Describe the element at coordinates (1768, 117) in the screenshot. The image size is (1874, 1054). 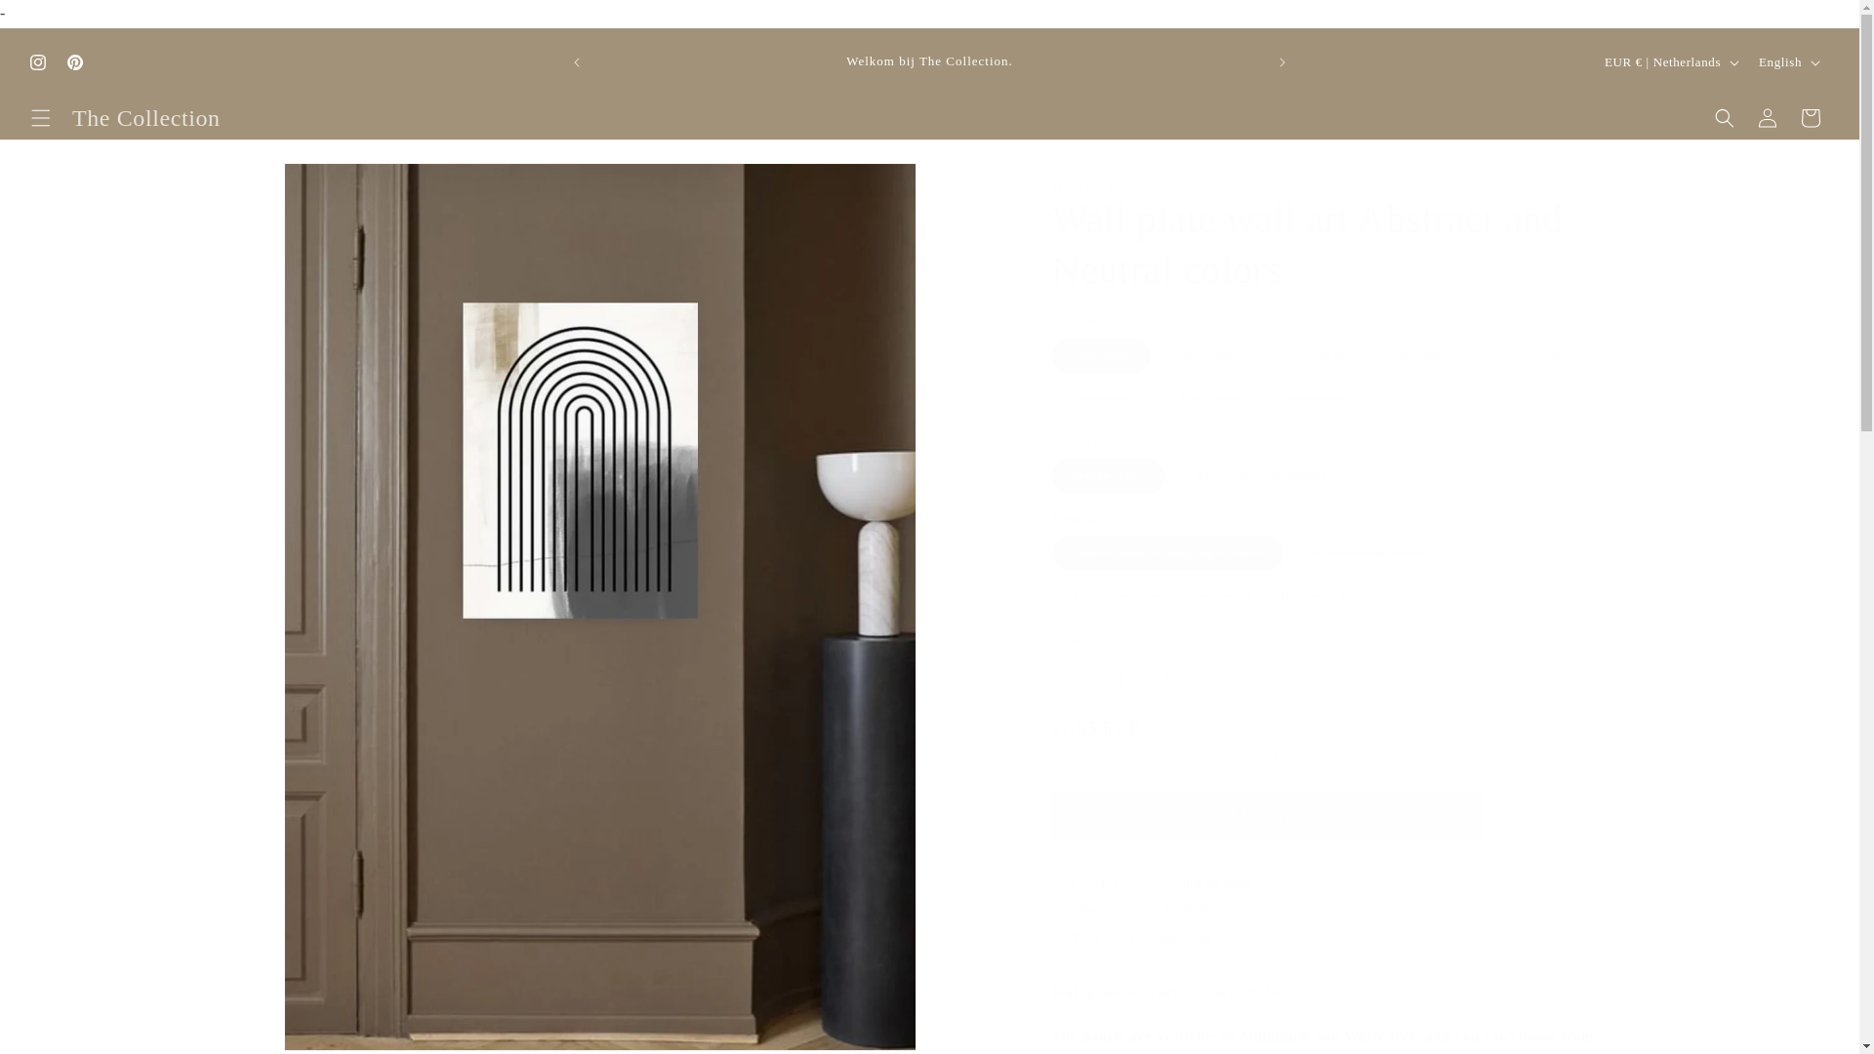
I see `Log in` at that location.